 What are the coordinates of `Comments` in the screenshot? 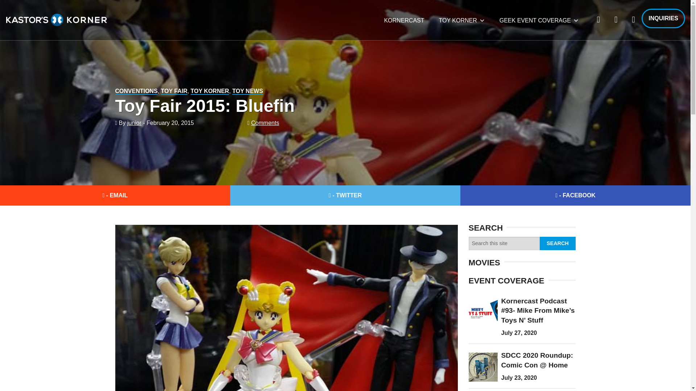 It's located at (265, 122).